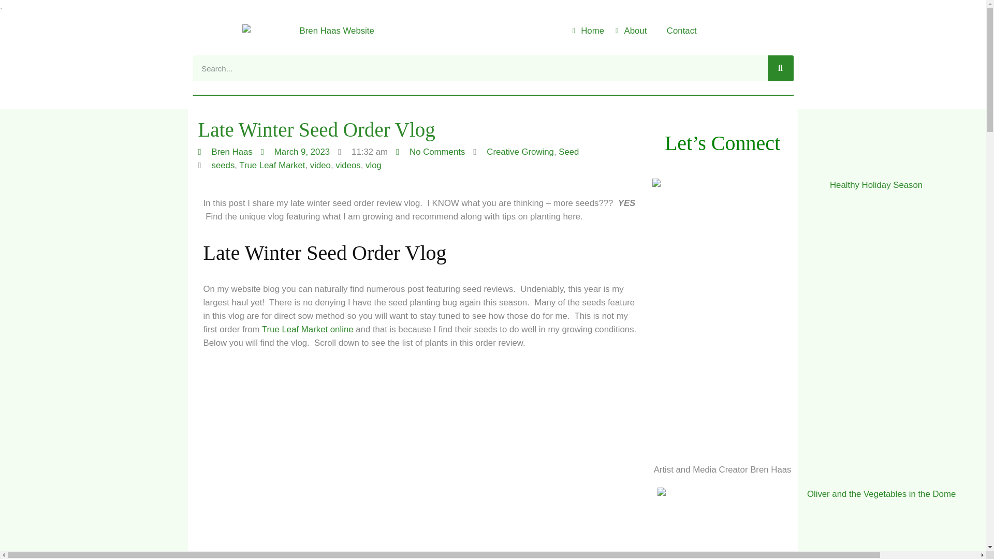 Image resolution: width=994 pixels, height=559 pixels. I want to click on vlog, so click(374, 165).